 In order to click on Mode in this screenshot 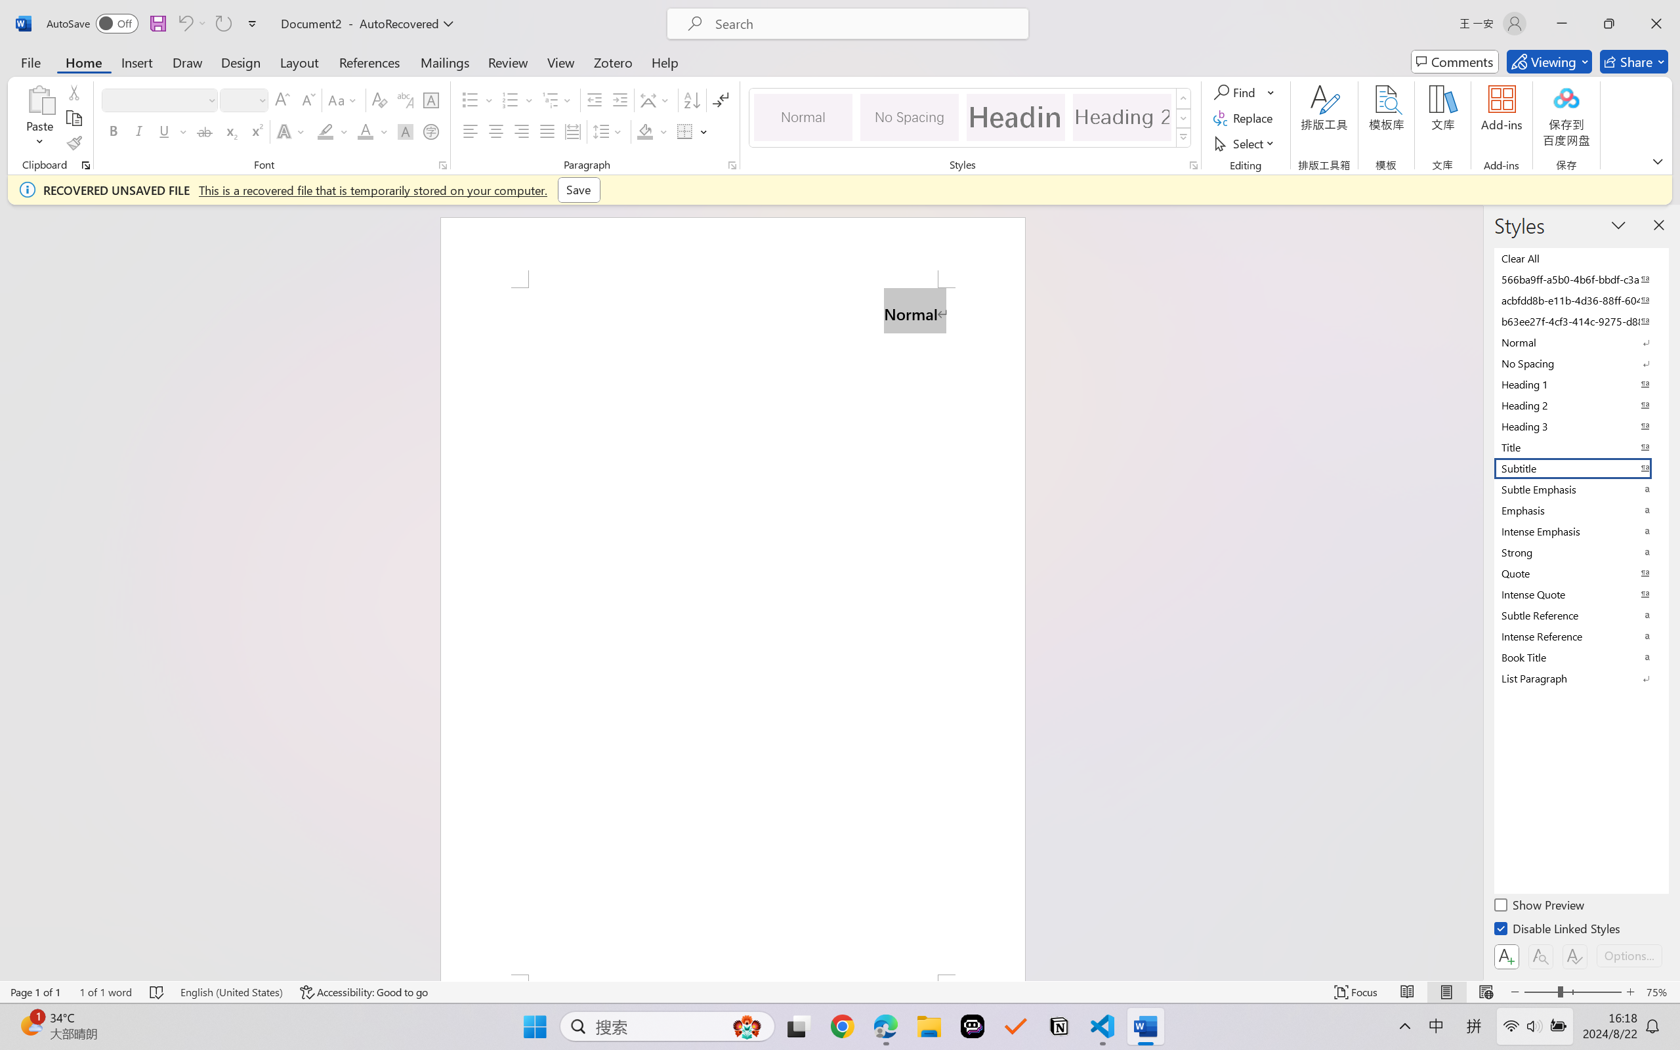, I will do `click(1549, 62)`.